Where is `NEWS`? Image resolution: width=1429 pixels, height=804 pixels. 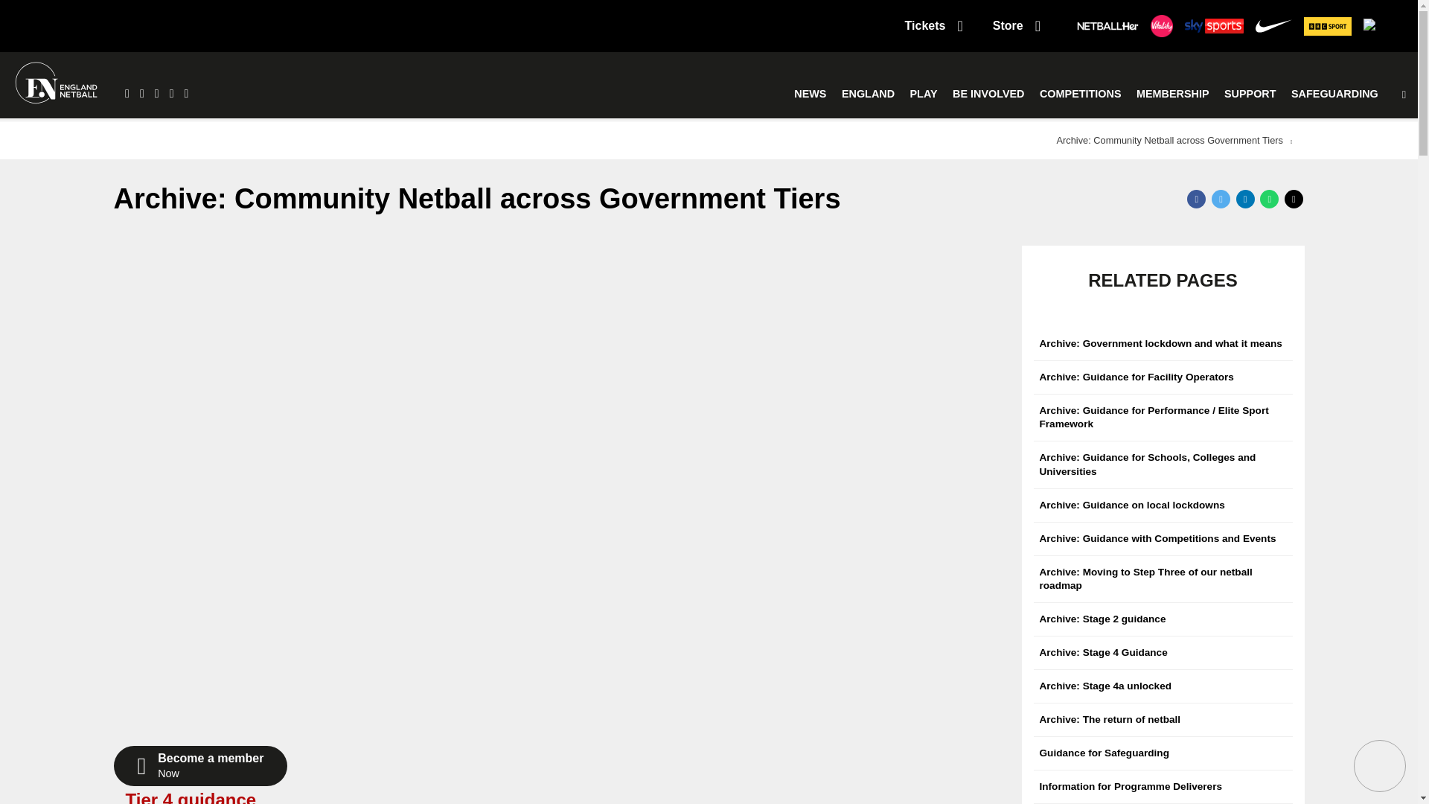 NEWS is located at coordinates (810, 94).